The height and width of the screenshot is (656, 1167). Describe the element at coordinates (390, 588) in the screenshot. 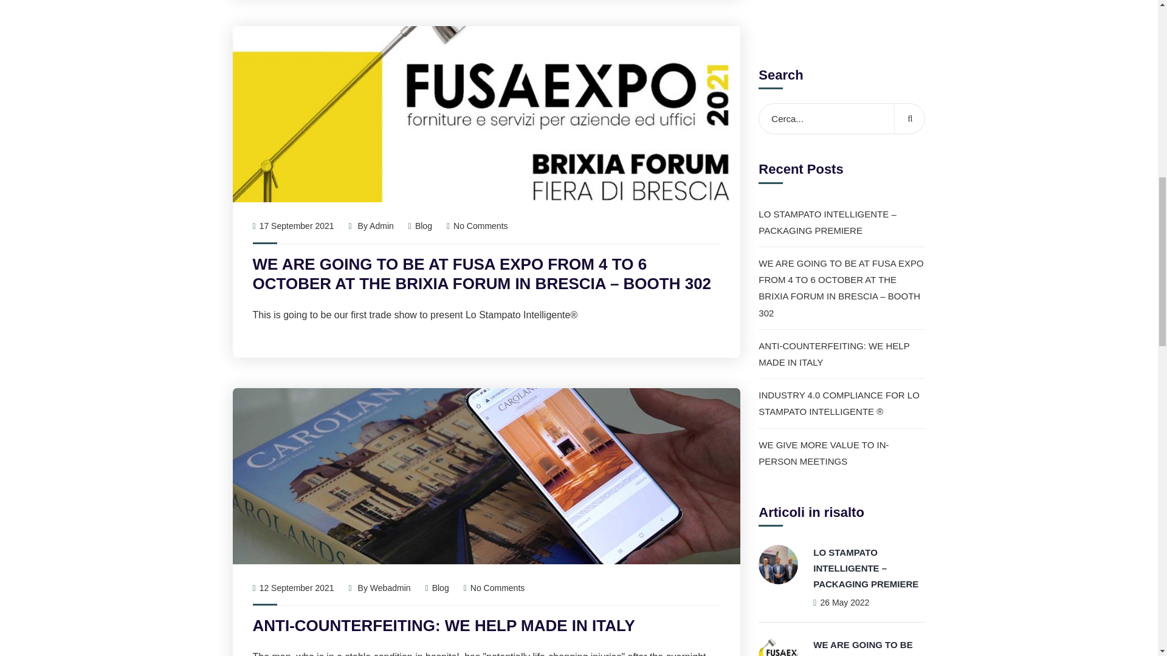

I see `Webadmin` at that location.